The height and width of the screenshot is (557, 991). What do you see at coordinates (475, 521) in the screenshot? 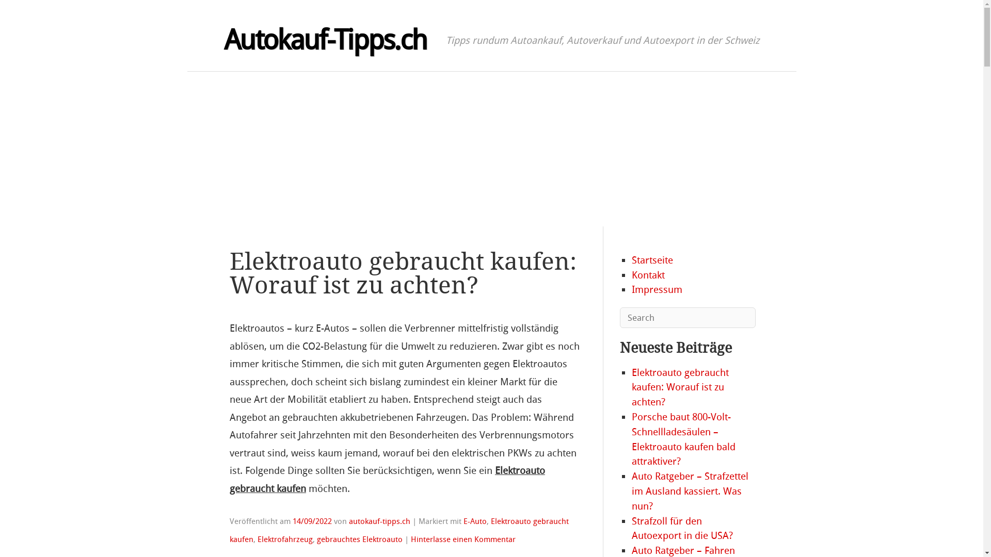
I see `E-Auto` at bounding box center [475, 521].